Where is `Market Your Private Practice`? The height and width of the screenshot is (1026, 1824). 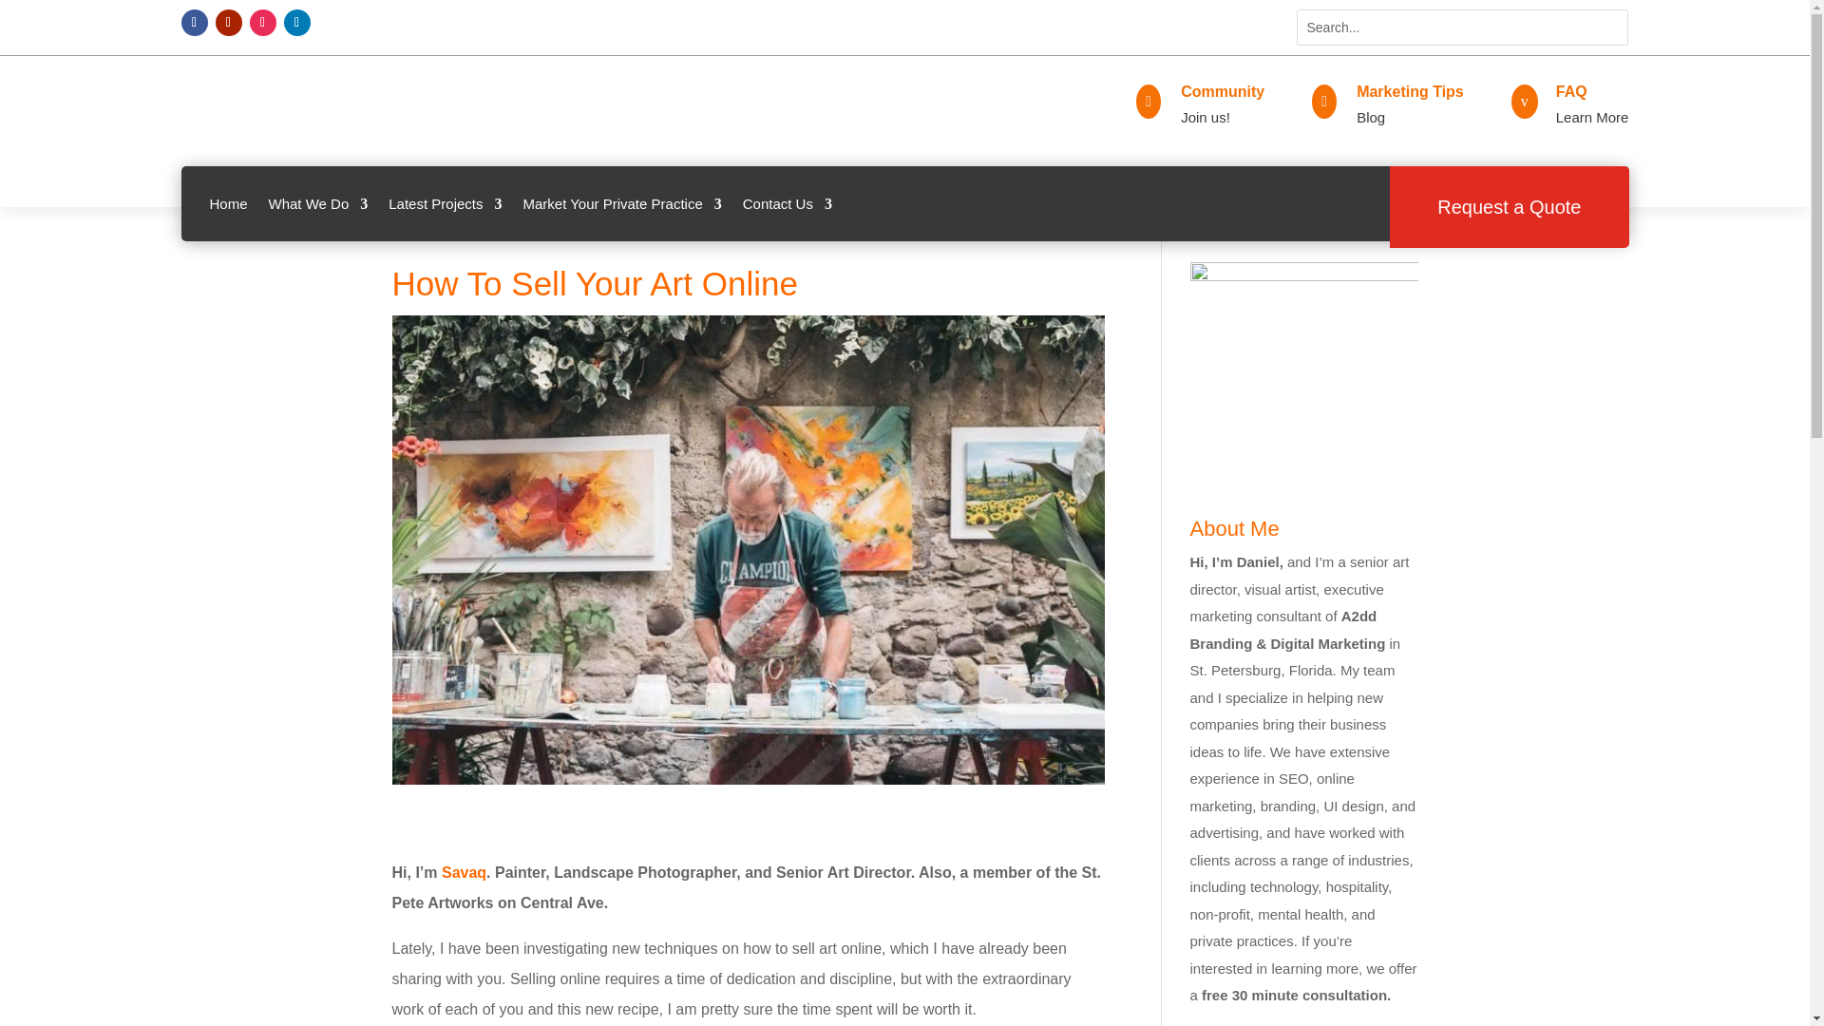 Market Your Private Practice is located at coordinates (621, 202).